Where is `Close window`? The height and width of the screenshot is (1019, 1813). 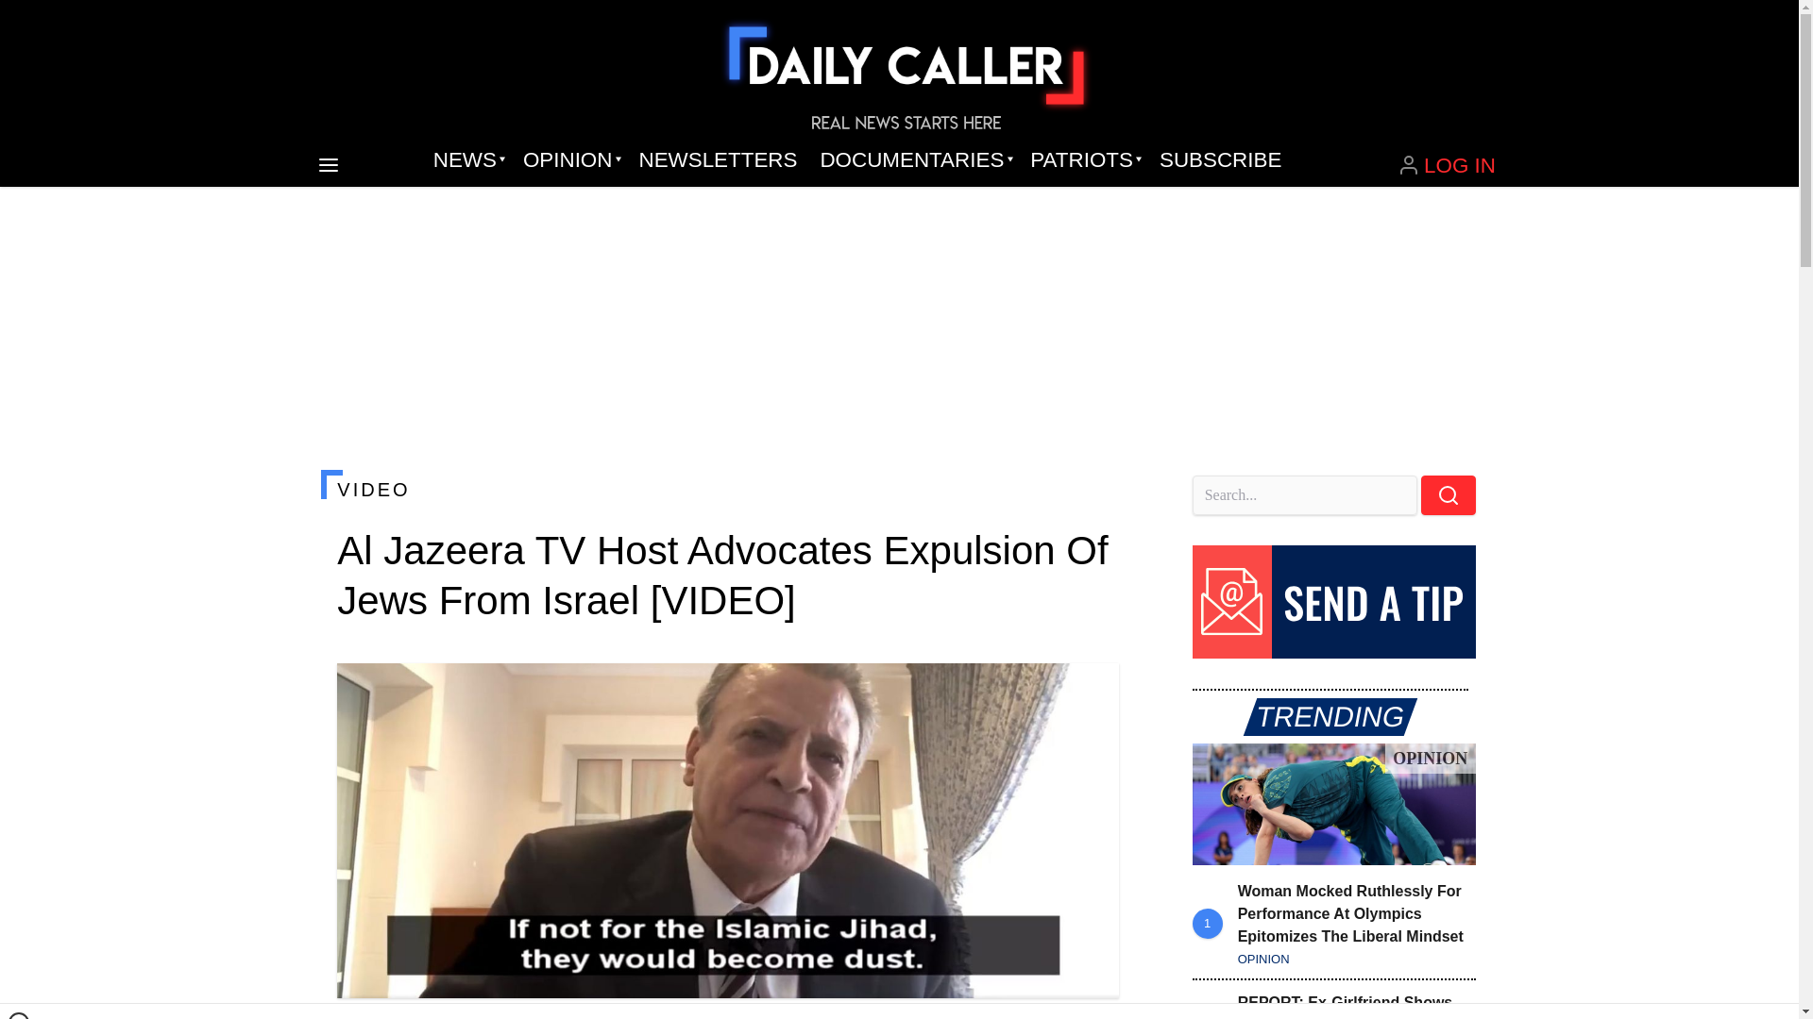 Close window is located at coordinates (19, 1015).